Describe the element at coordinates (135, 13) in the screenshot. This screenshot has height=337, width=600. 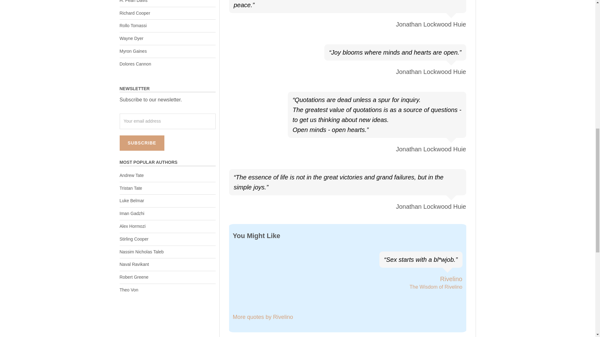
I see `Richard Cooper` at that location.